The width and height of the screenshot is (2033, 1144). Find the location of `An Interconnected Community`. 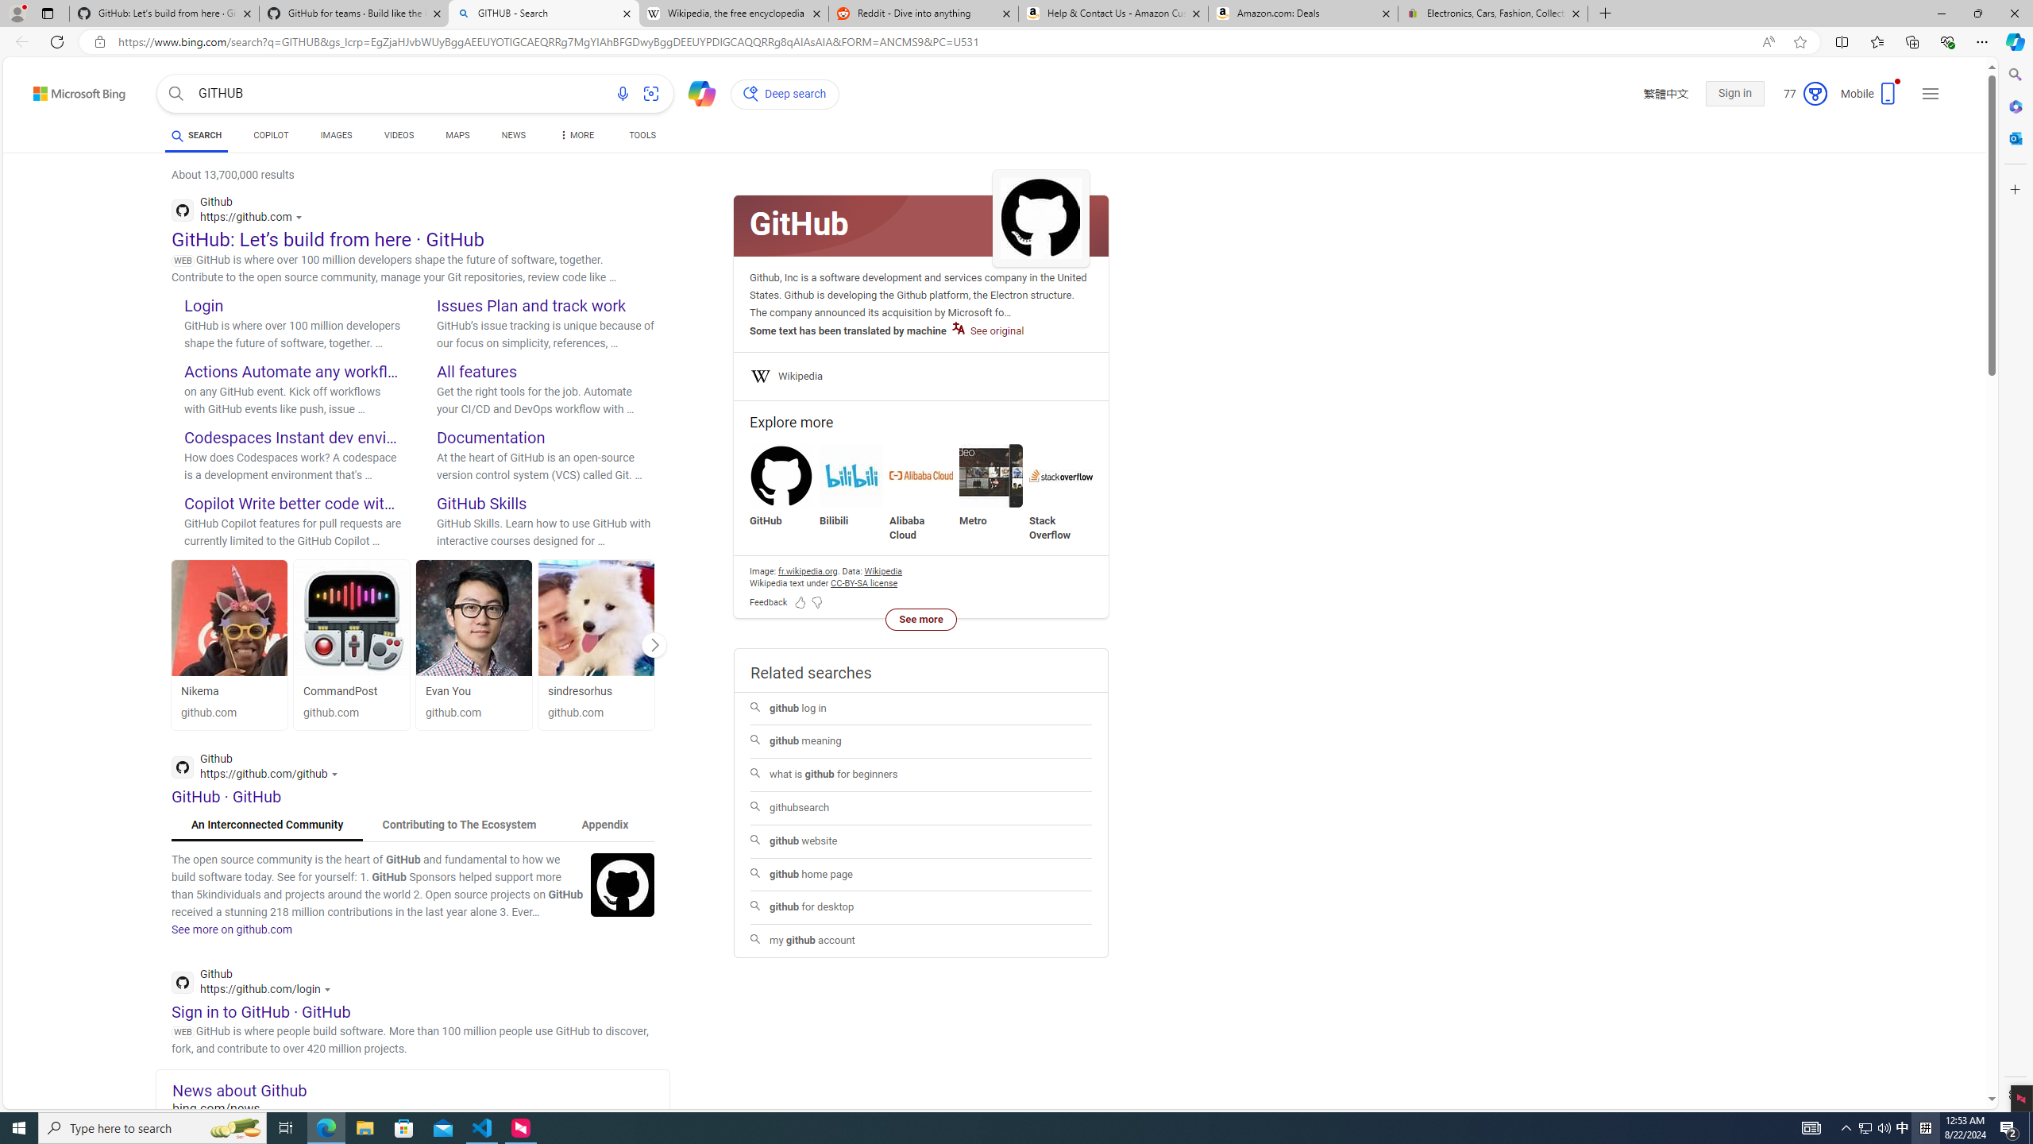

An Interconnected Community is located at coordinates (267, 825).